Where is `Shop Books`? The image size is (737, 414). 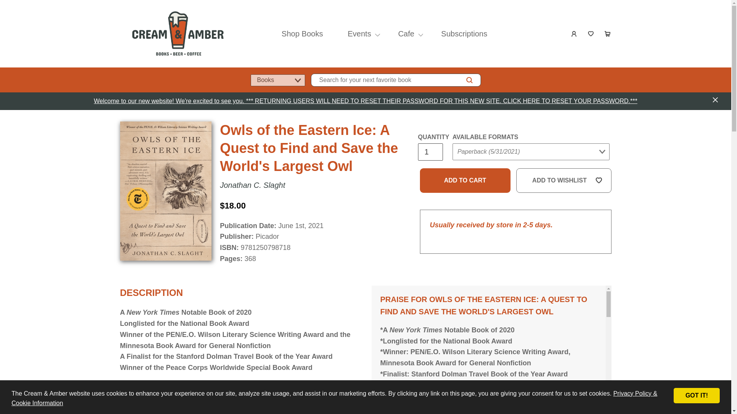 Shop Books is located at coordinates (302, 34).